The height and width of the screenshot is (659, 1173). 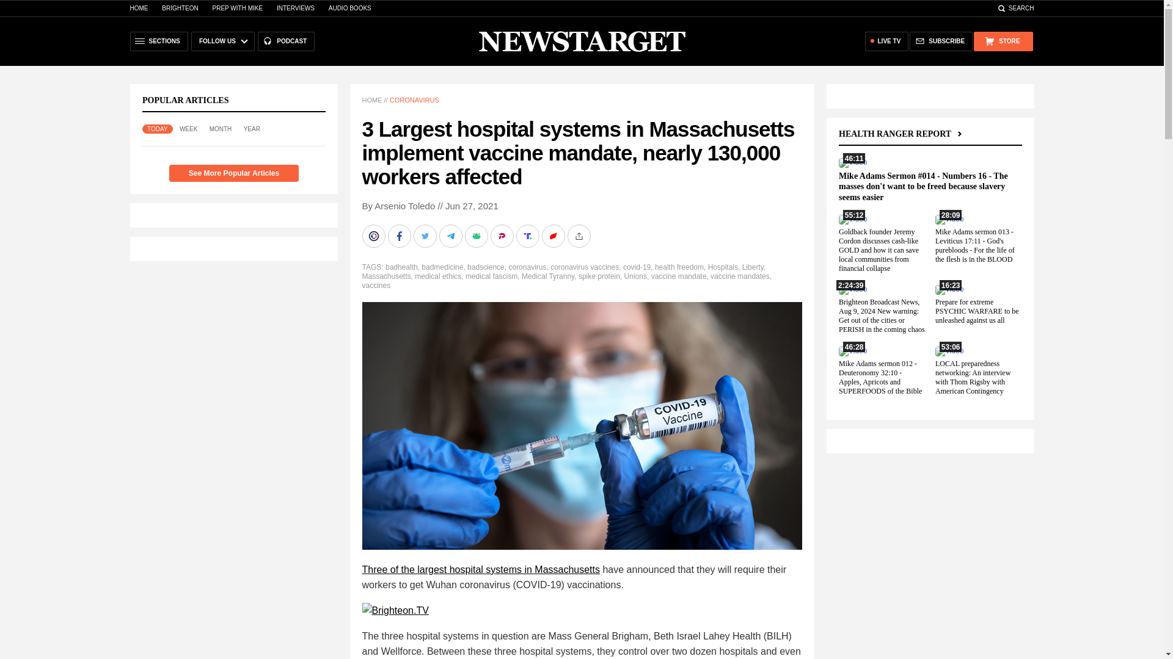 What do you see at coordinates (852, 289) in the screenshot?
I see `2:24:39` at bounding box center [852, 289].